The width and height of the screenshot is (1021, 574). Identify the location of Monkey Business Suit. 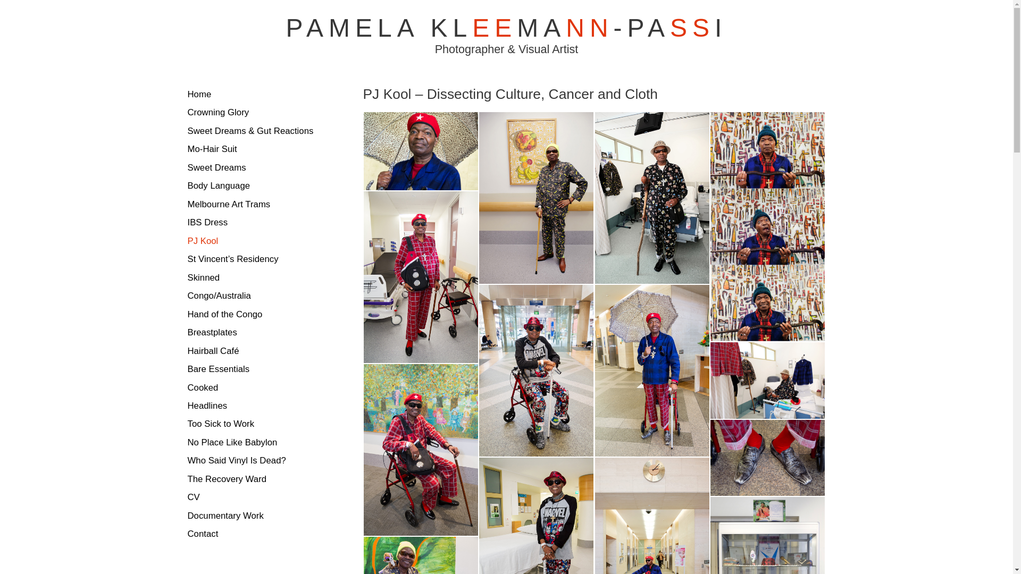
(652, 280).